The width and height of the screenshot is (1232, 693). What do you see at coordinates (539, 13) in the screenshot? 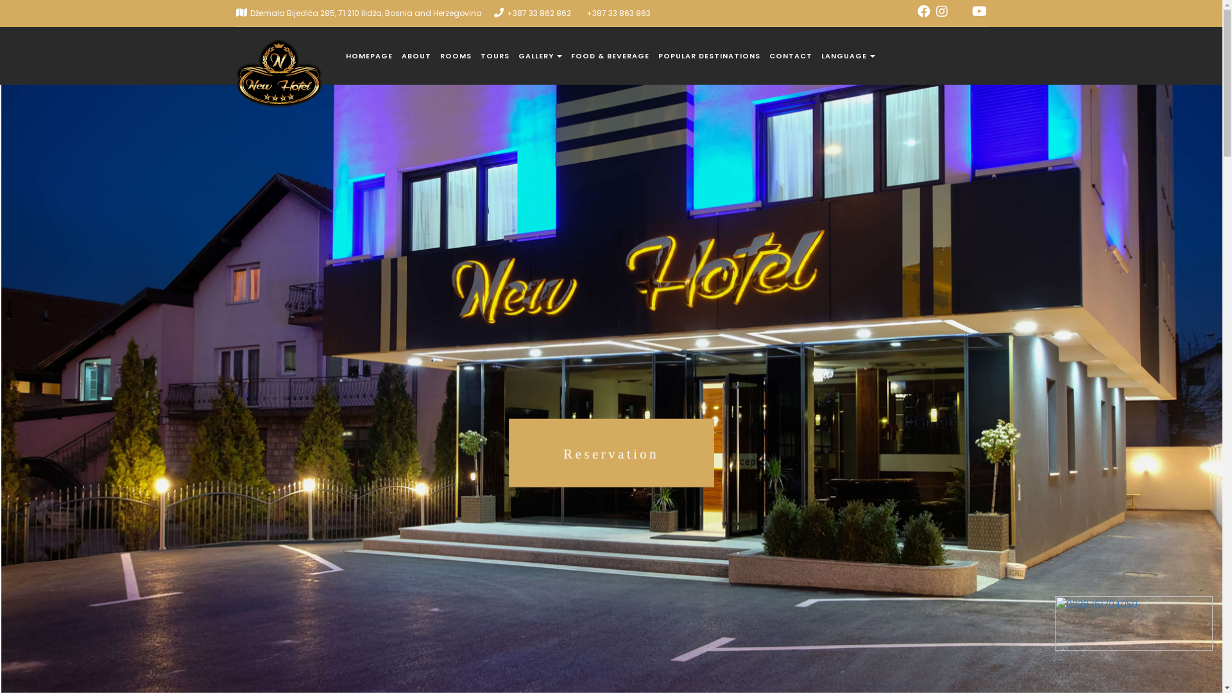
I see `+387 33 862 862` at bounding box center [539, 13].